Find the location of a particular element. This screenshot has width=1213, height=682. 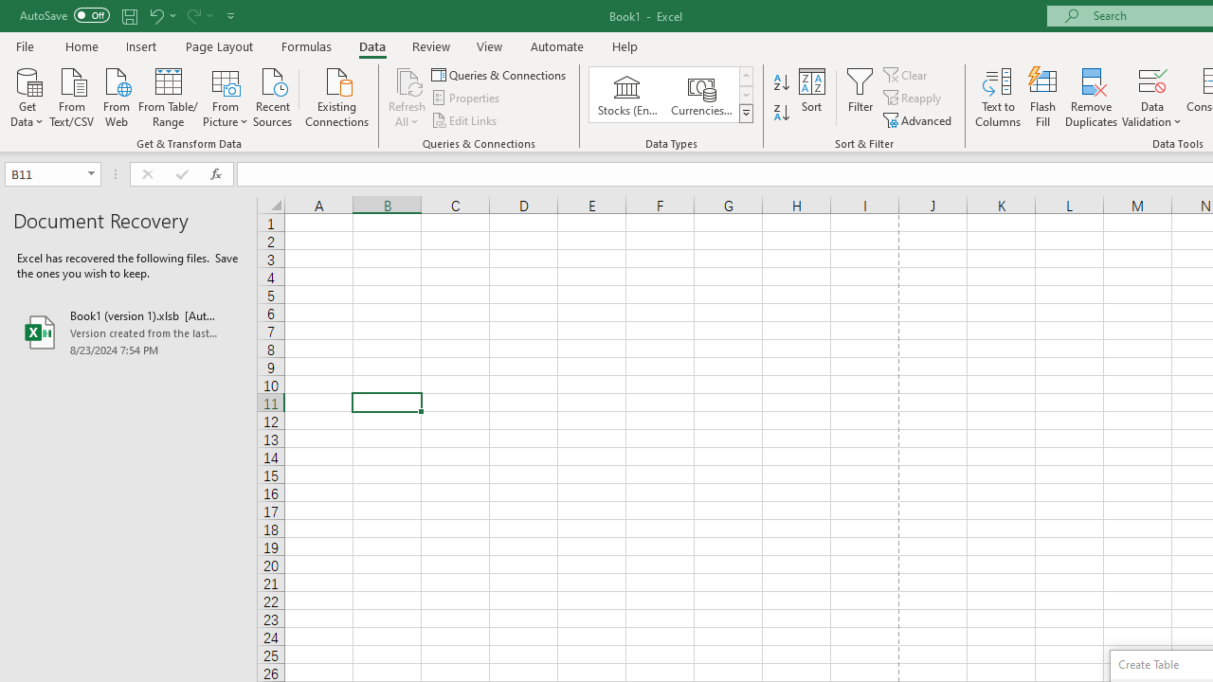

Sort... is located at coordinates (811, 97).